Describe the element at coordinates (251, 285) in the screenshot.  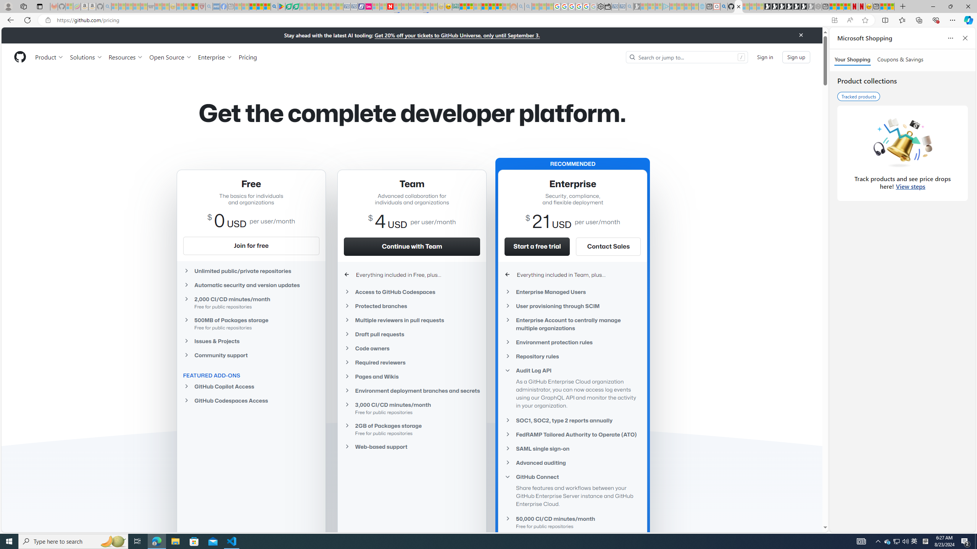
I see `Automatic security and version updates` at that location.